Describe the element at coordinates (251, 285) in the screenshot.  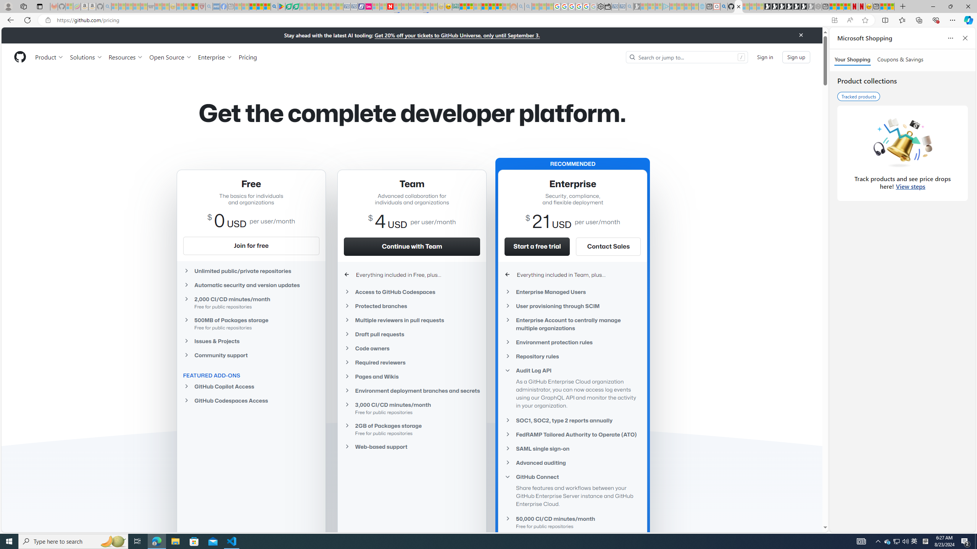
I see `Automatic security and version updates` at that location.